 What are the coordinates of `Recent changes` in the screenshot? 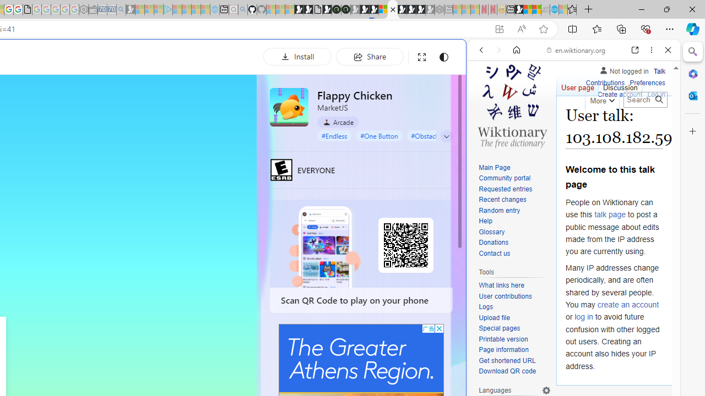 It's located at (502, 199).